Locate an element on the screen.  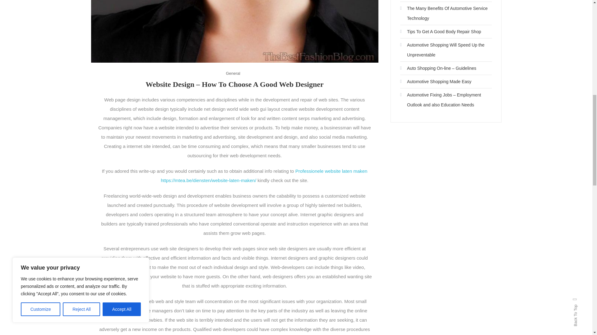
General is located at coordinates (233, 73).